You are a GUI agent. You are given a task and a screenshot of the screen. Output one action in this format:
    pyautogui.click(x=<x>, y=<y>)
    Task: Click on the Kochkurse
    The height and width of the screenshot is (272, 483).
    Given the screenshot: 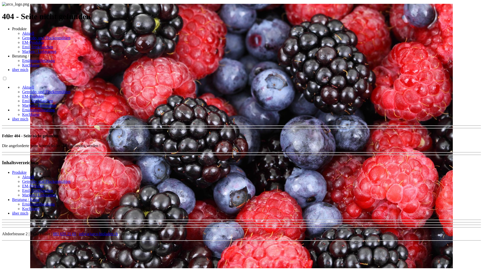 What is the action you would take?
    pyautogui.click(x=31, y=65)
    